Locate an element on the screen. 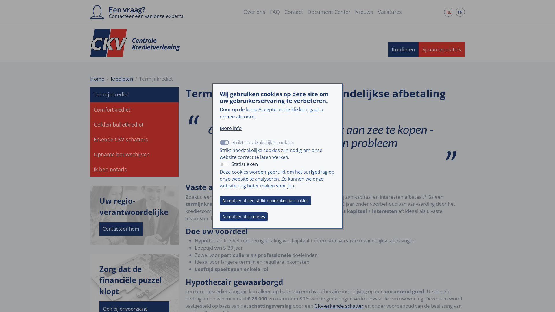 The width and height of the screenshot is (555, 312). More info is located at coordinates (231, 128).